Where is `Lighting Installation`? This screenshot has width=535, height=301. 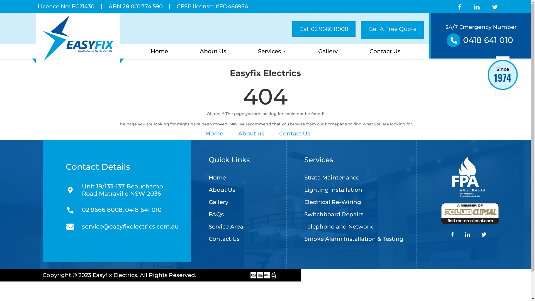
Lighting Installation is located at coordinates (333, 191).